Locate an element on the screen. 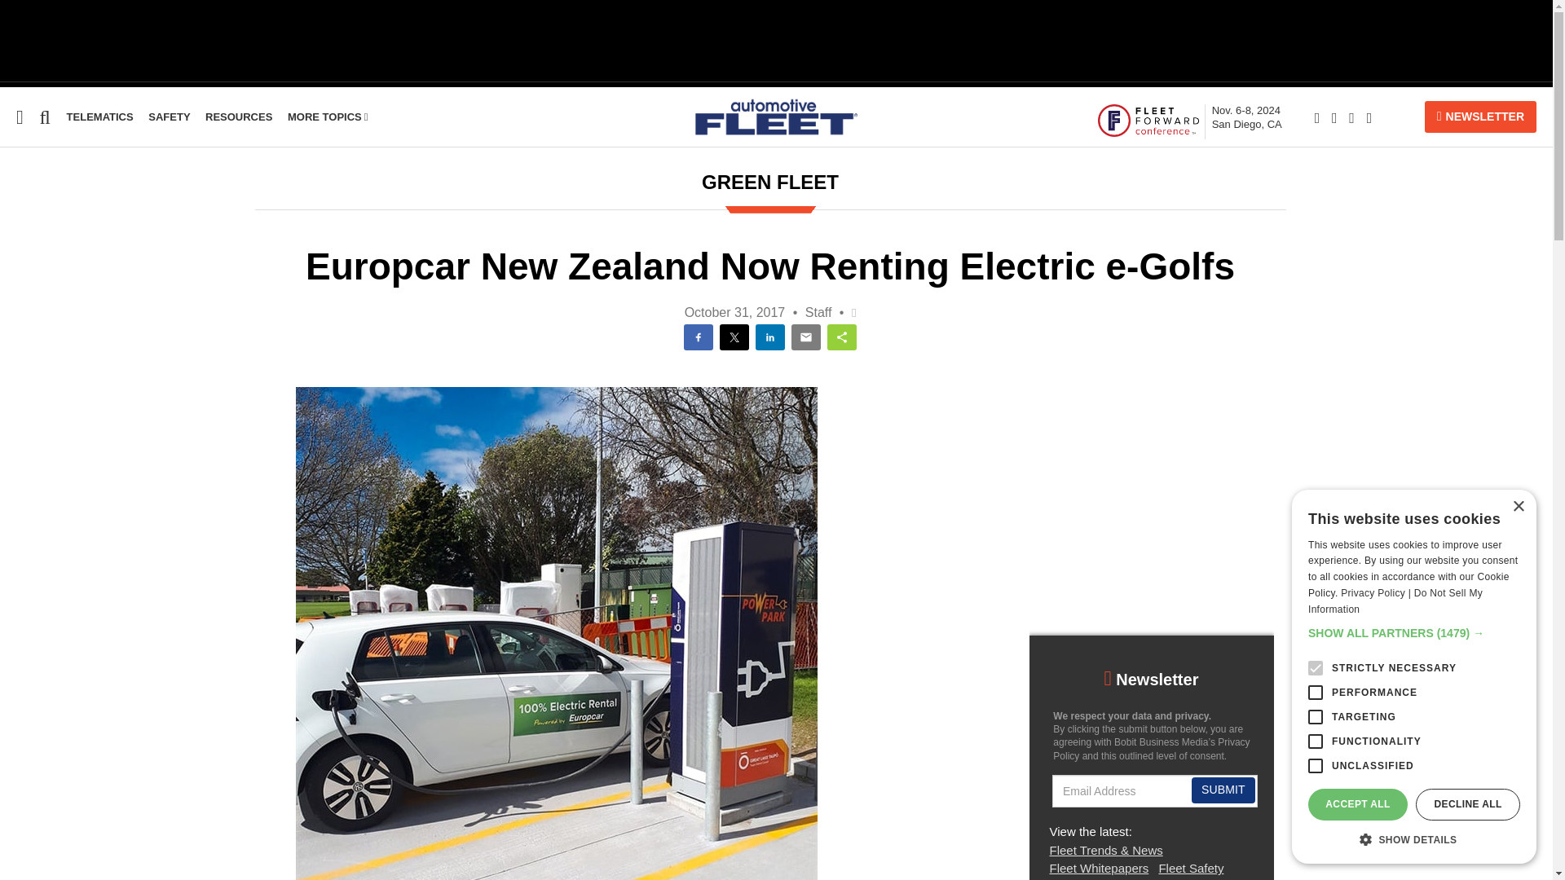 The image size is (1565, 880). Safety is located at coordinates (169, 117).